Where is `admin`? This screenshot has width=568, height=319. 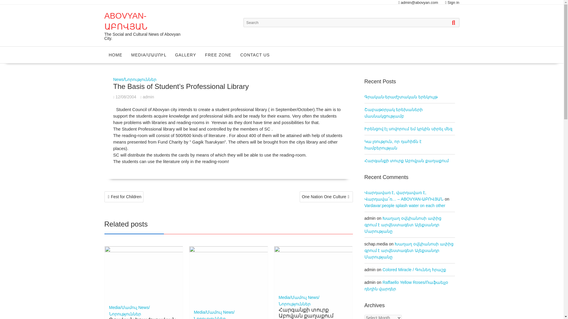
admin is located at coordinates (147, 97).